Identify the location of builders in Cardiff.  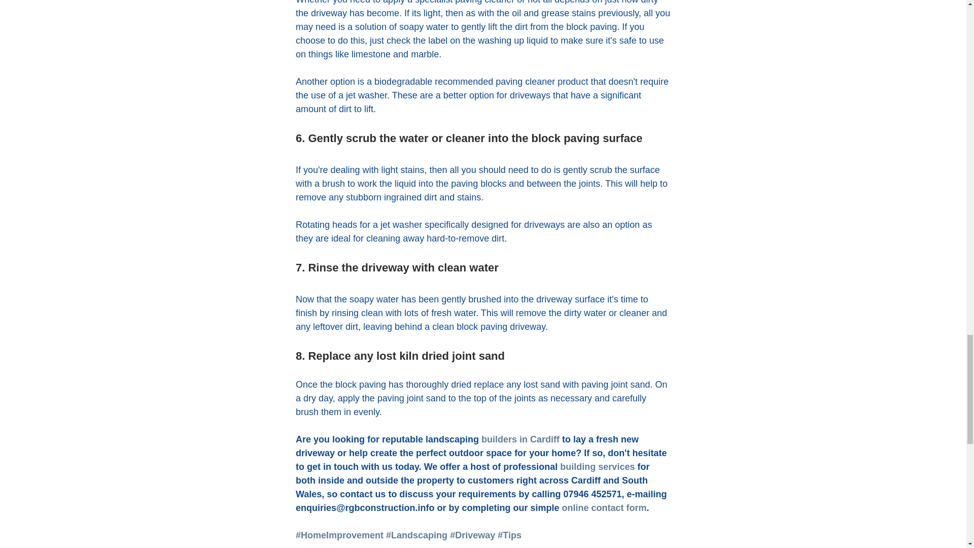
(520, 439).